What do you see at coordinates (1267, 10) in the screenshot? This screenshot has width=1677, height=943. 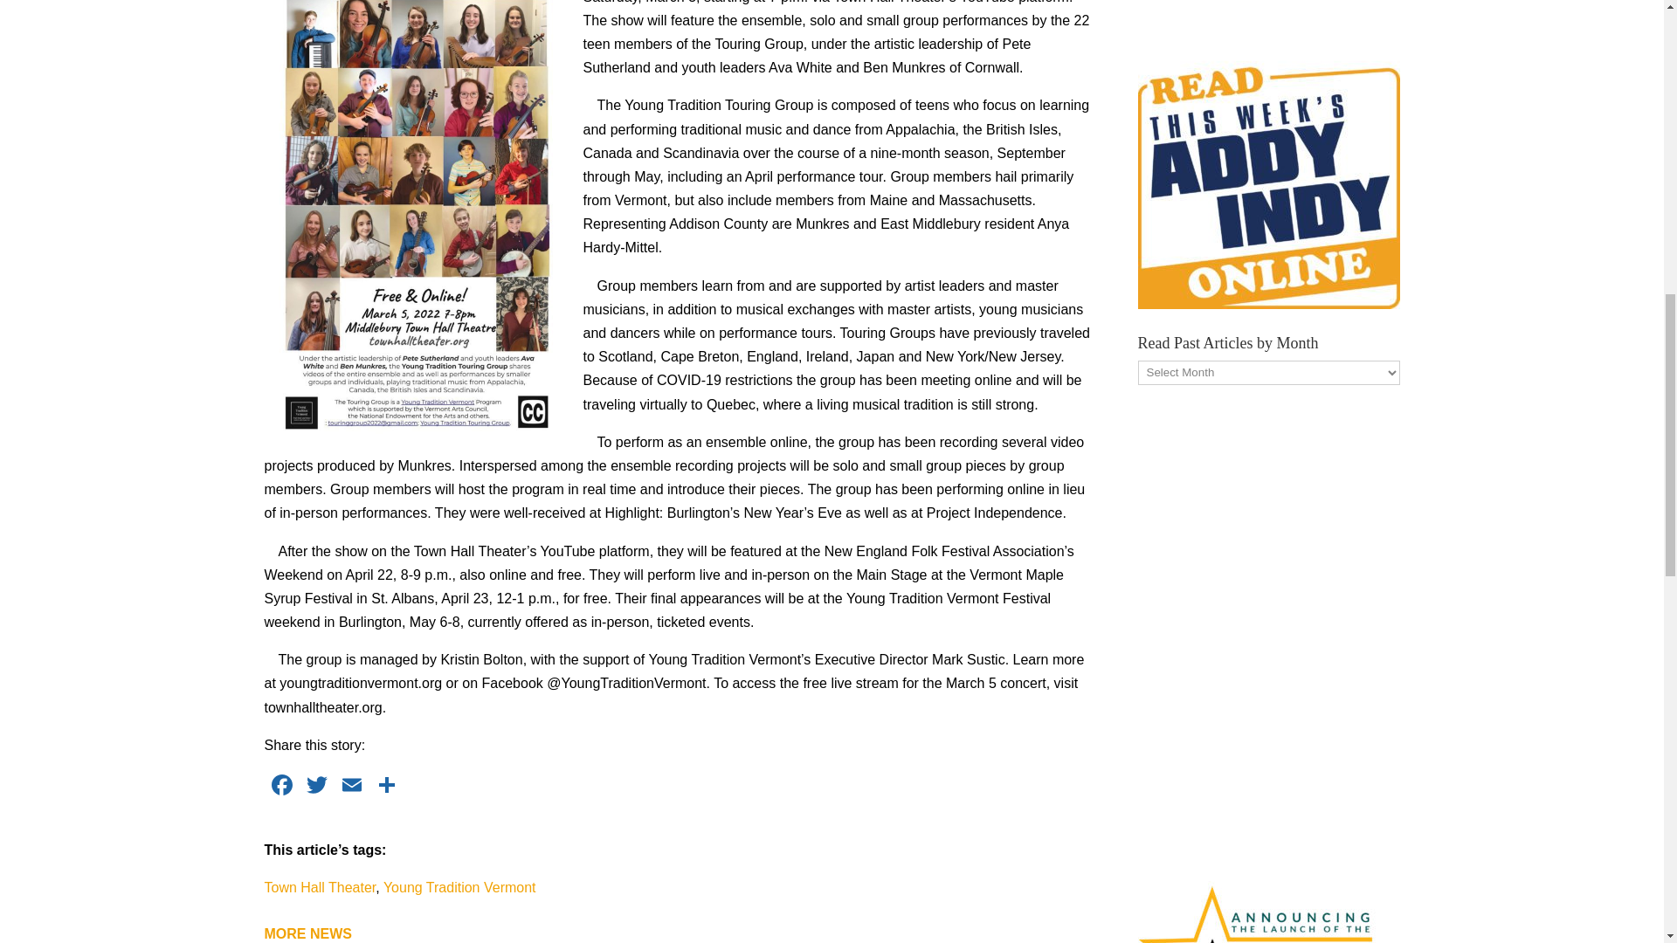 I see `3rd party ad content` at bounding box center [1267, 10].